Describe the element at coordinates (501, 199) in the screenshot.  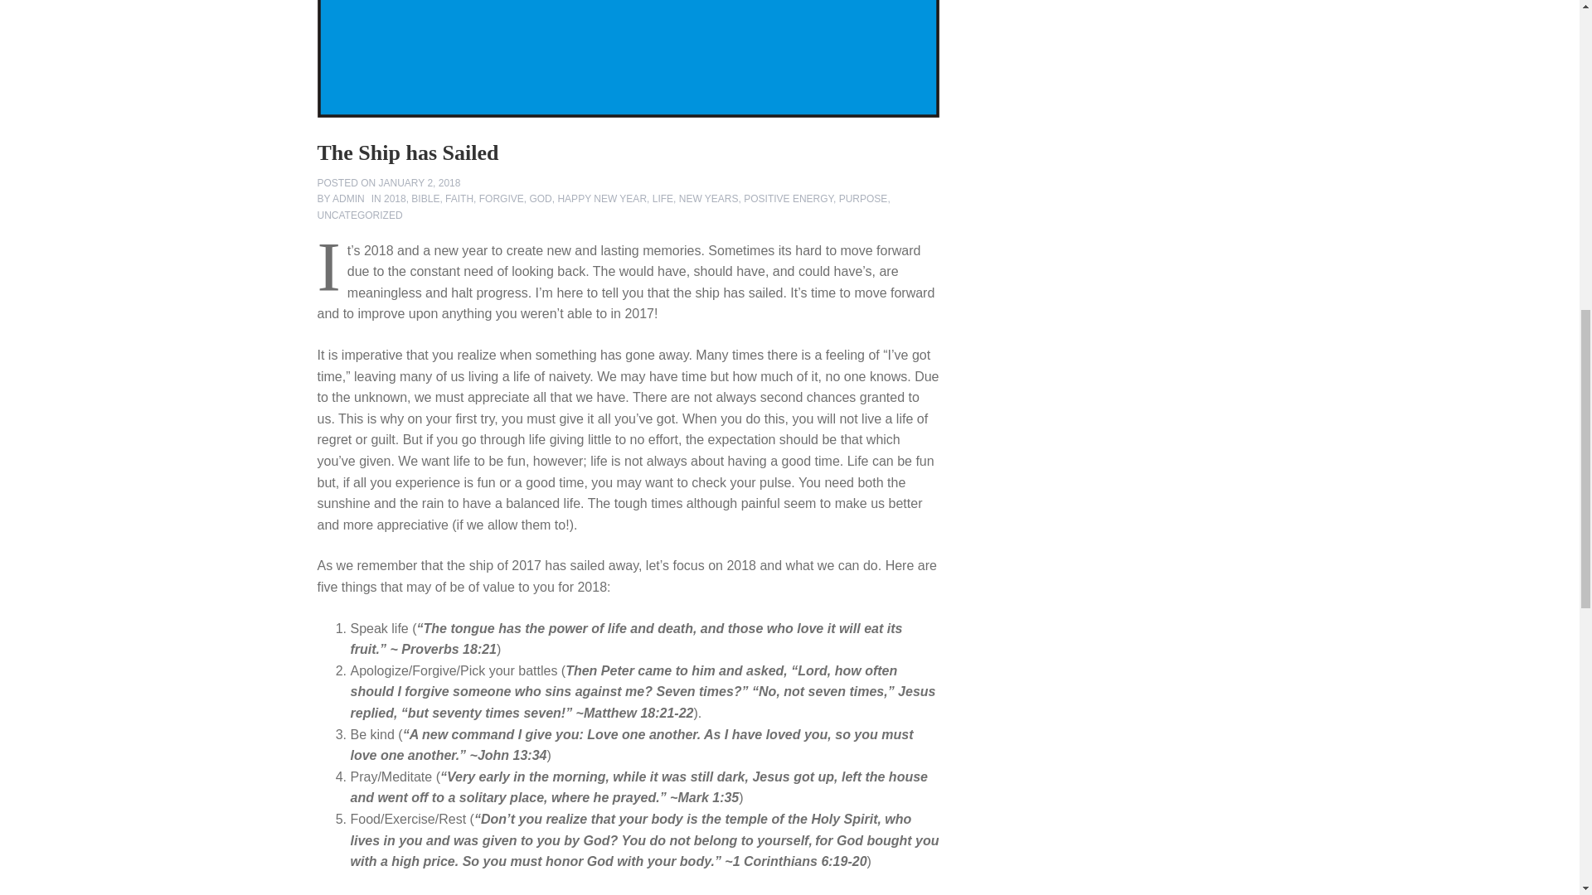
I see `FORGIVE` at that location.